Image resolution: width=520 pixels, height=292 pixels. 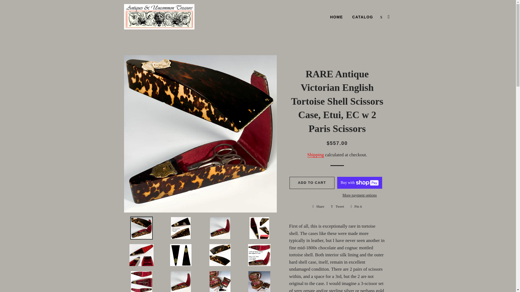 What do you see at coordinates (318, 207) in the screenshot?
I see `CATALOG` at bounding box center [318, 207].